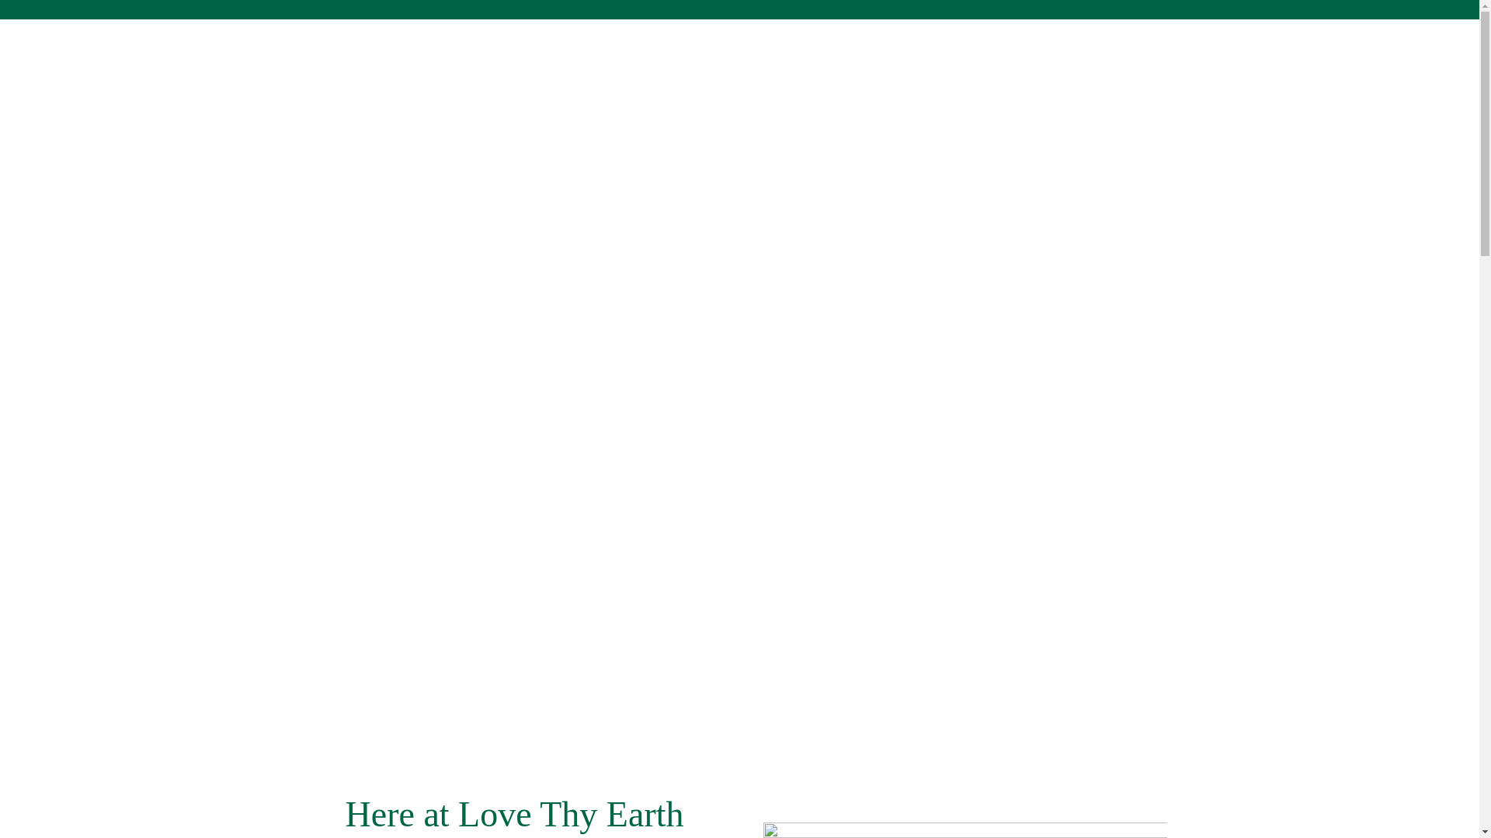 This screenshot has width=1491, height=838. I want to click on HOME, so click(682, 66).